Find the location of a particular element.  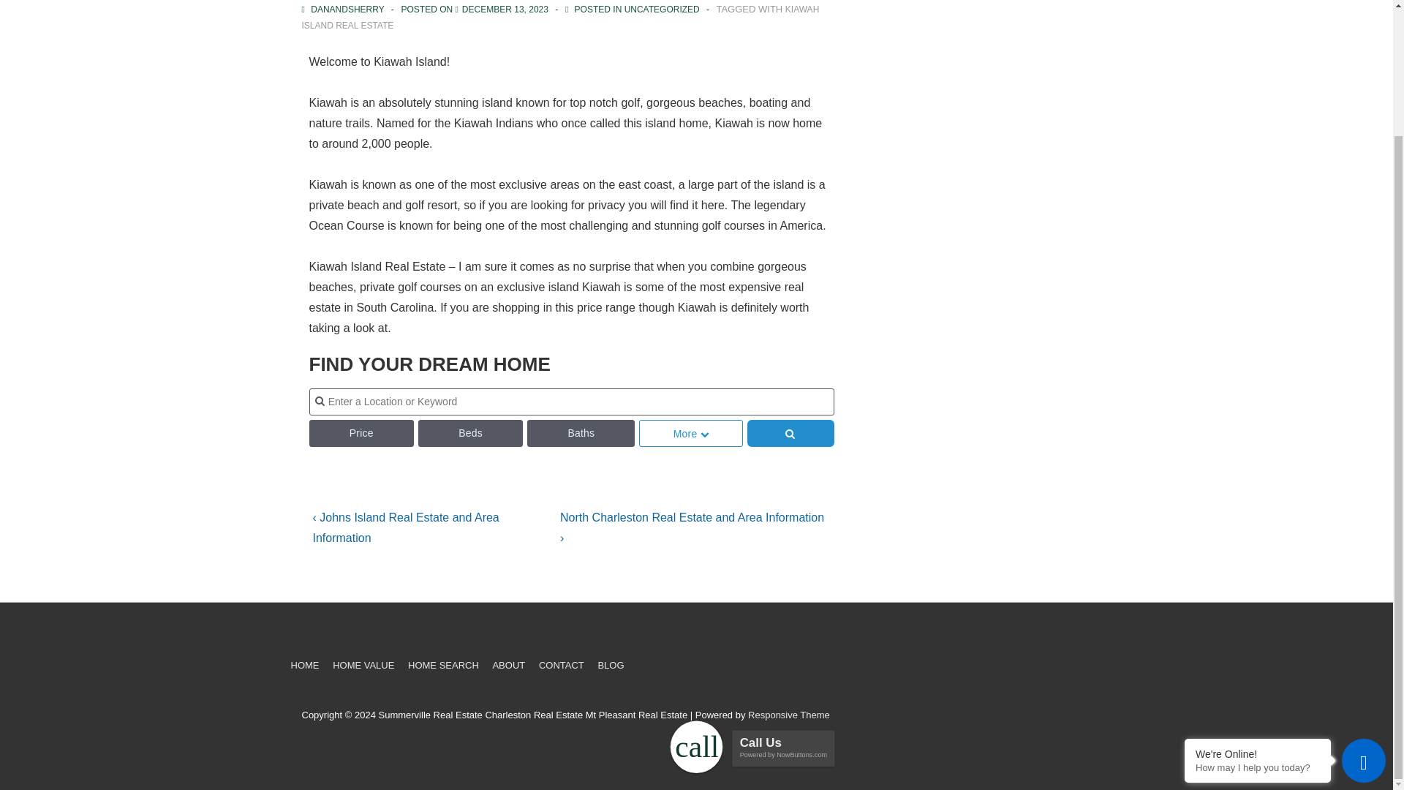

BLOG is located at coordinates (610, 664).